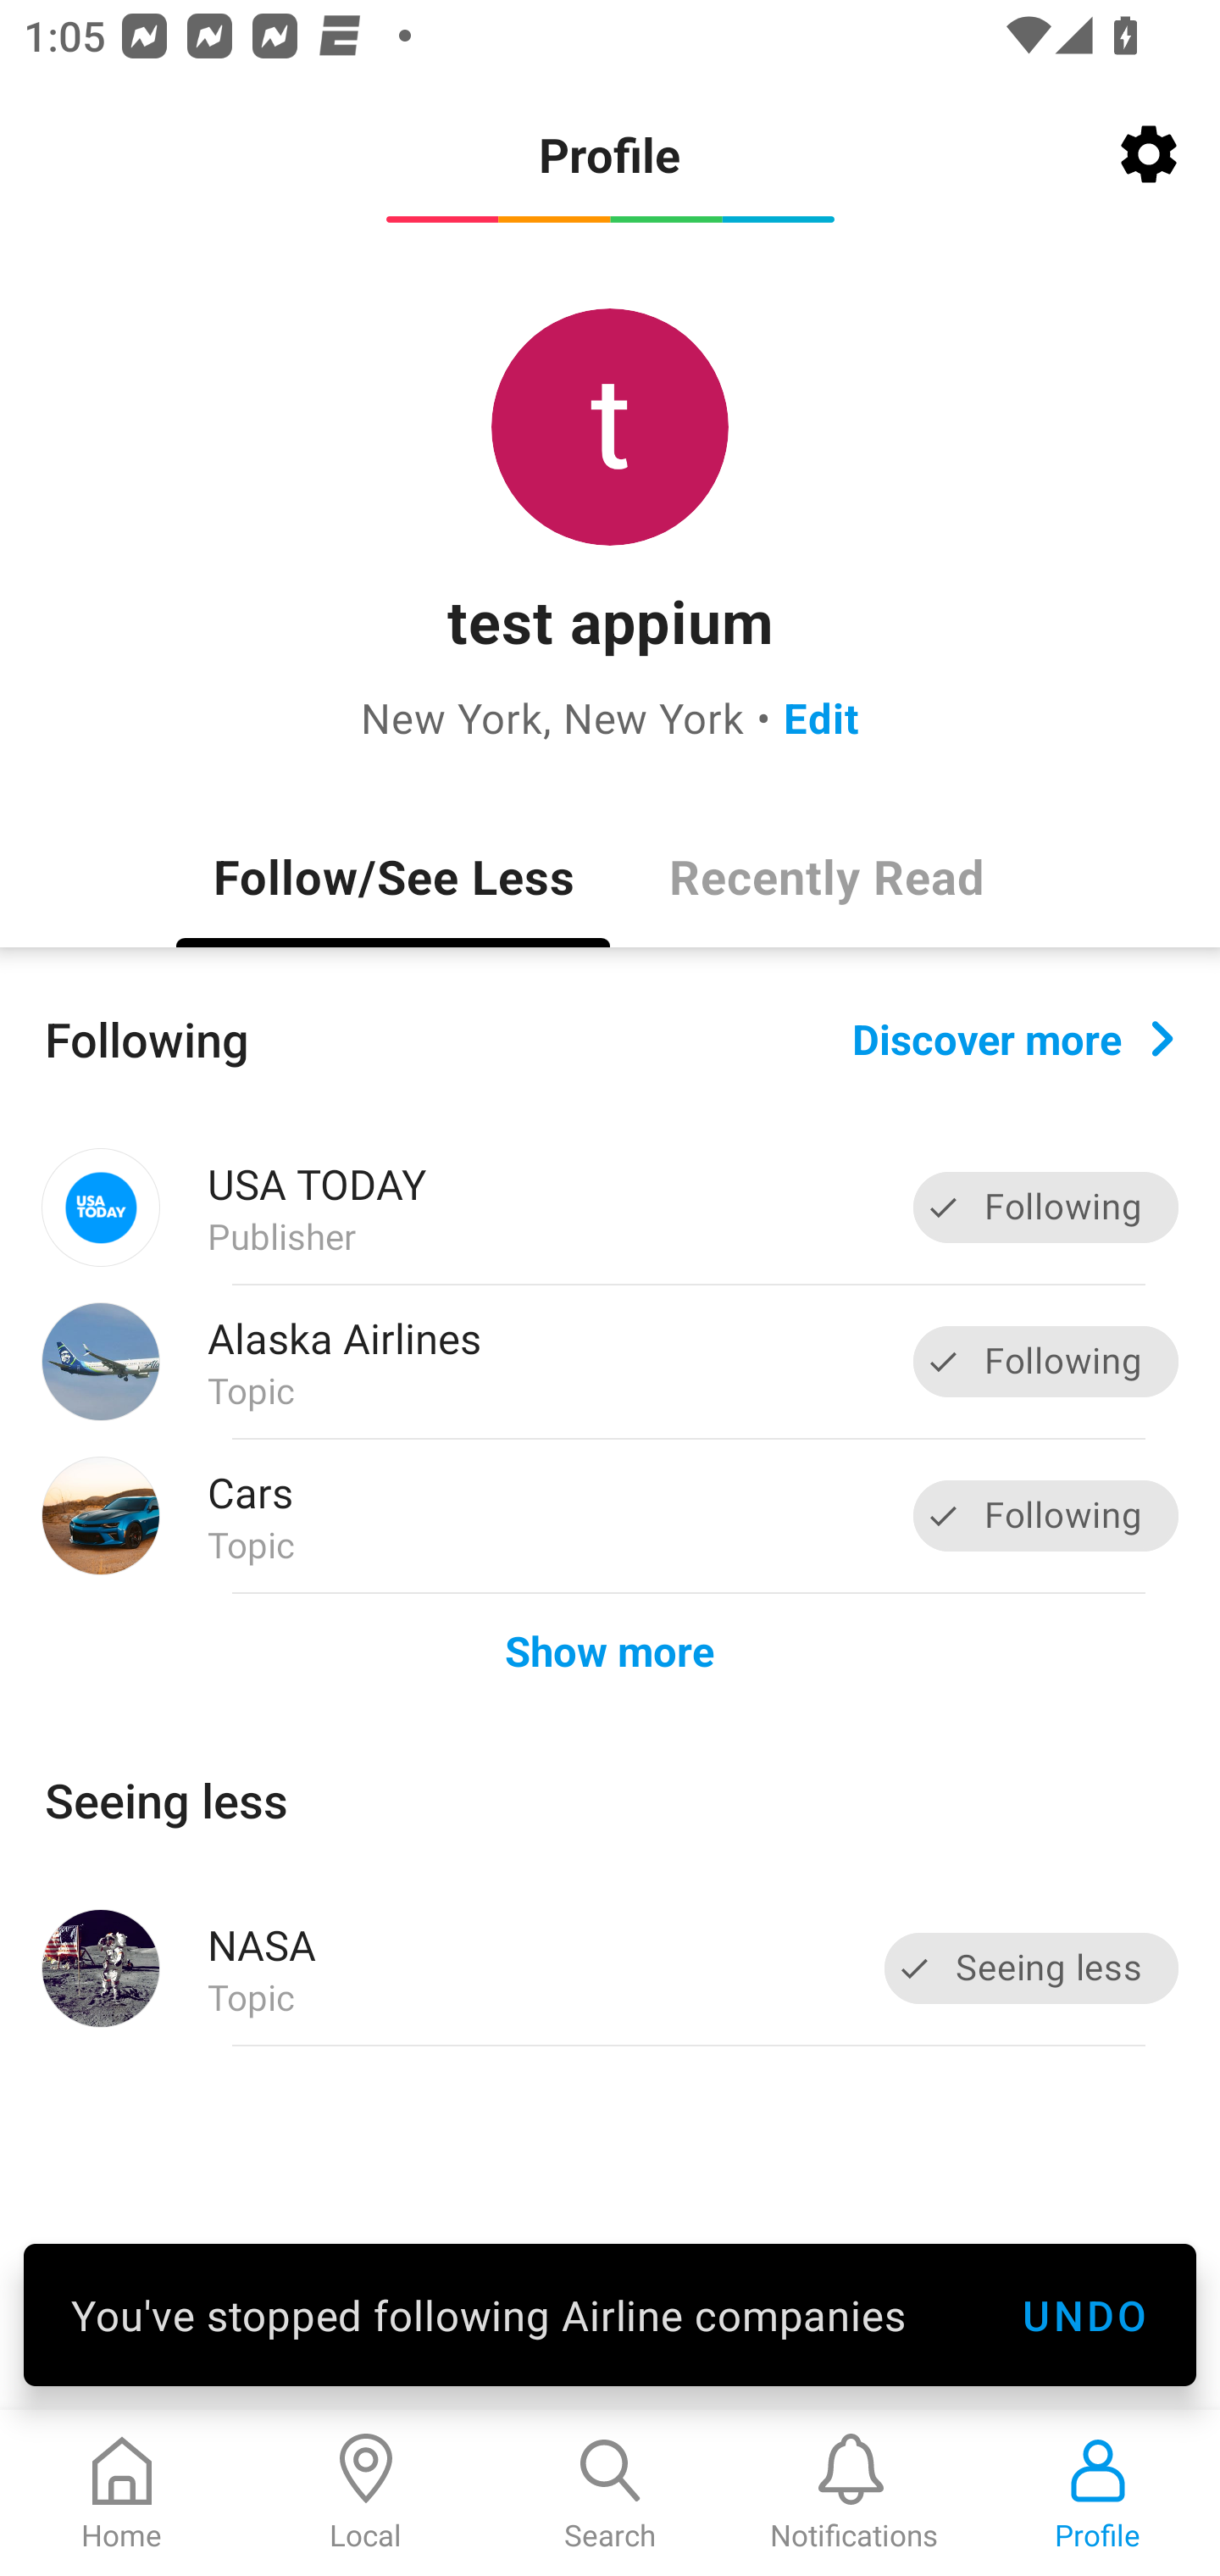  What do you see at coordinates (1045, 1515) in the screenshot?
I see `Following` at bounding box center [1045, 1515].